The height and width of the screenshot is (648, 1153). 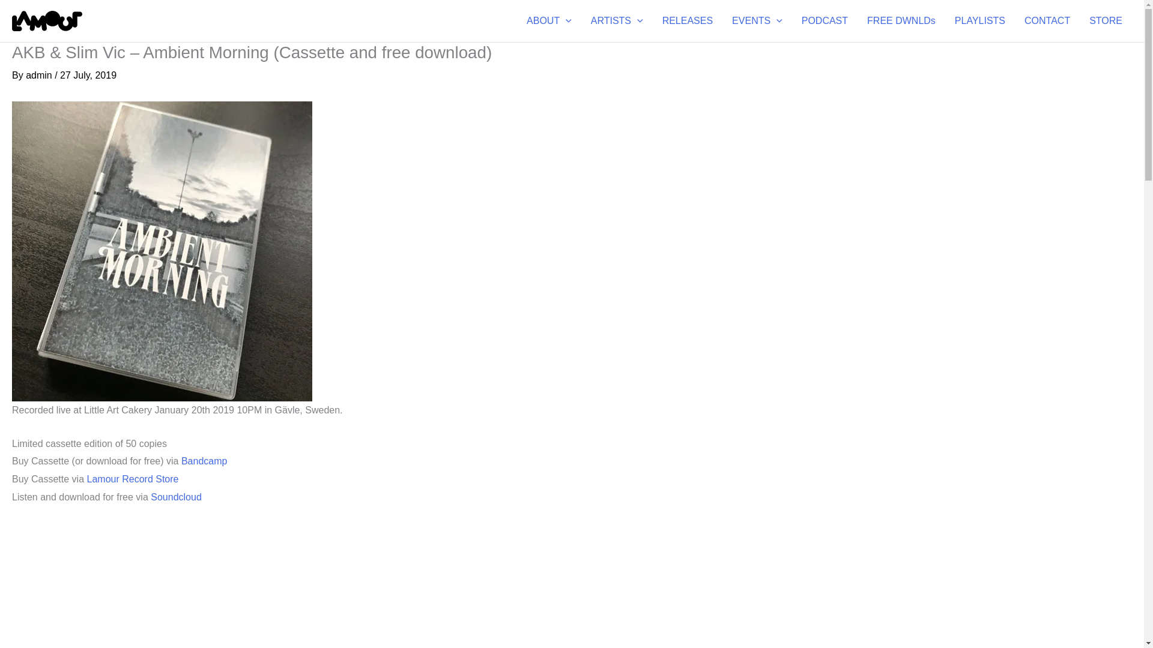 What do you see at coordinates (901, 21) in the screenshot?
I see `FREE DWNLDs` at bounding box center [901, 21].